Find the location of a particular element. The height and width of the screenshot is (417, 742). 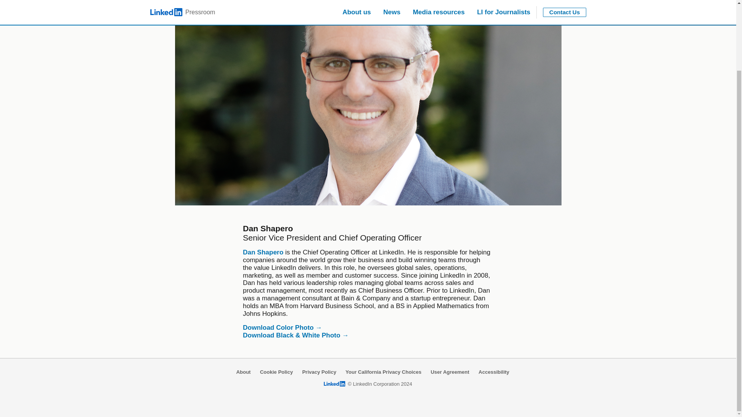

User Agreement is located at coordinates (449, 372).